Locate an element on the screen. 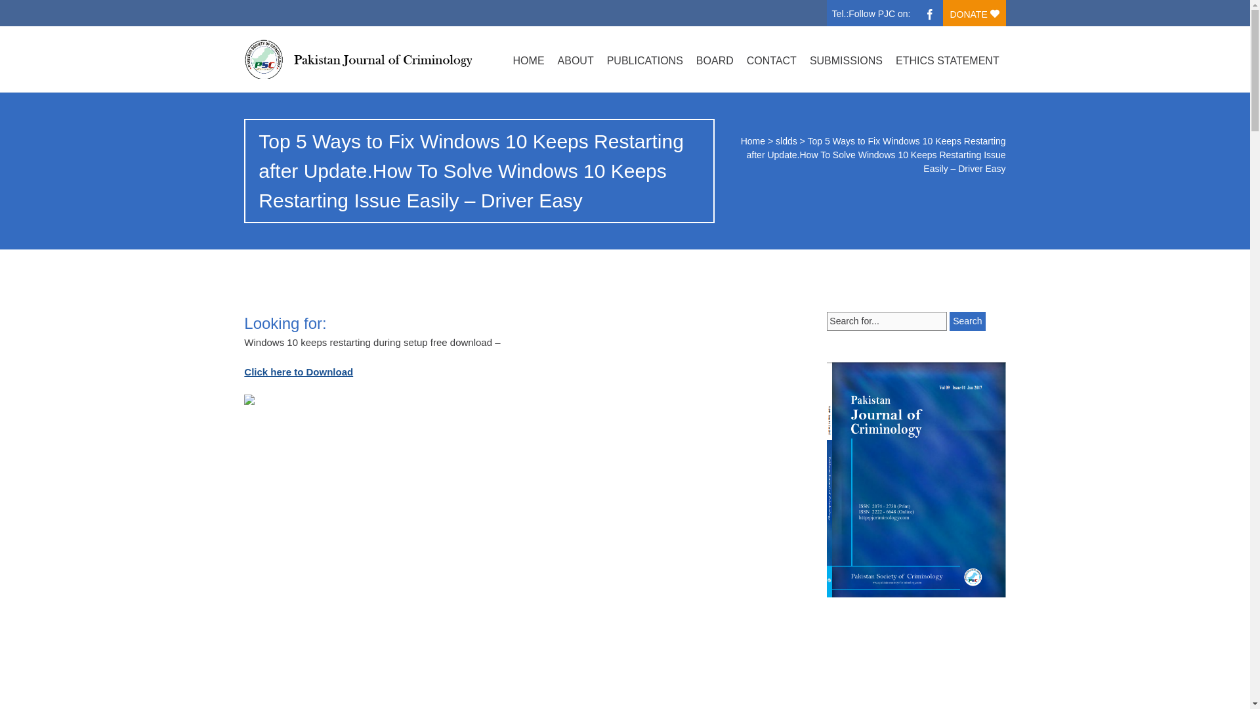 The height and width of the screenshot is (709, 1260). CONTACT is located at coordinates (772, 60).